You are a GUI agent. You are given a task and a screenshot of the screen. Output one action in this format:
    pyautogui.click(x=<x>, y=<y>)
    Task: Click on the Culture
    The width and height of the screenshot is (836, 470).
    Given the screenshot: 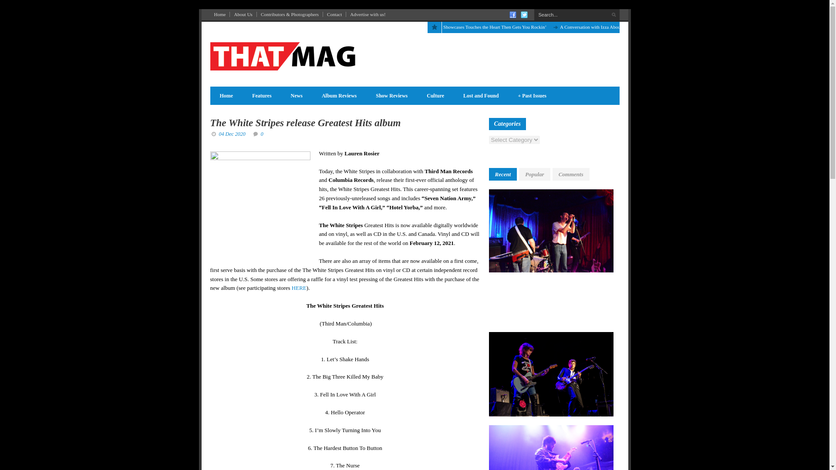 What is the action you would take?
    pyautogui.click(x=435, y=96)
    